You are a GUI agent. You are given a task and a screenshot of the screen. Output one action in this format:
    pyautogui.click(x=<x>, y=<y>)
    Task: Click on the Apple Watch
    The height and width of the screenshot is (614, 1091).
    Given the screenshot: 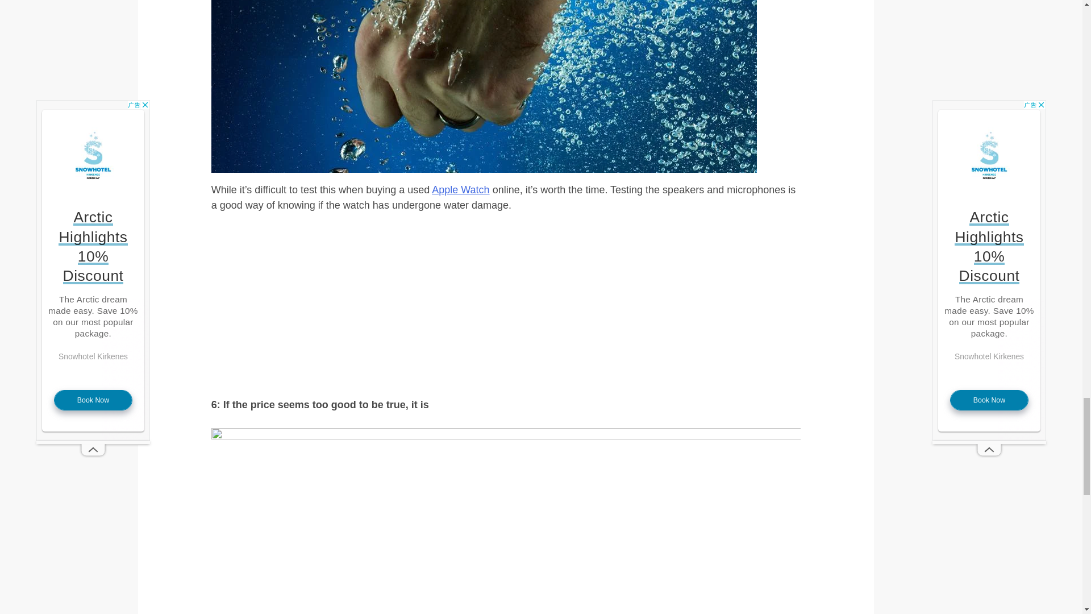 What is the action you would take?
    pyautogui.click(x=460, y=190)
    